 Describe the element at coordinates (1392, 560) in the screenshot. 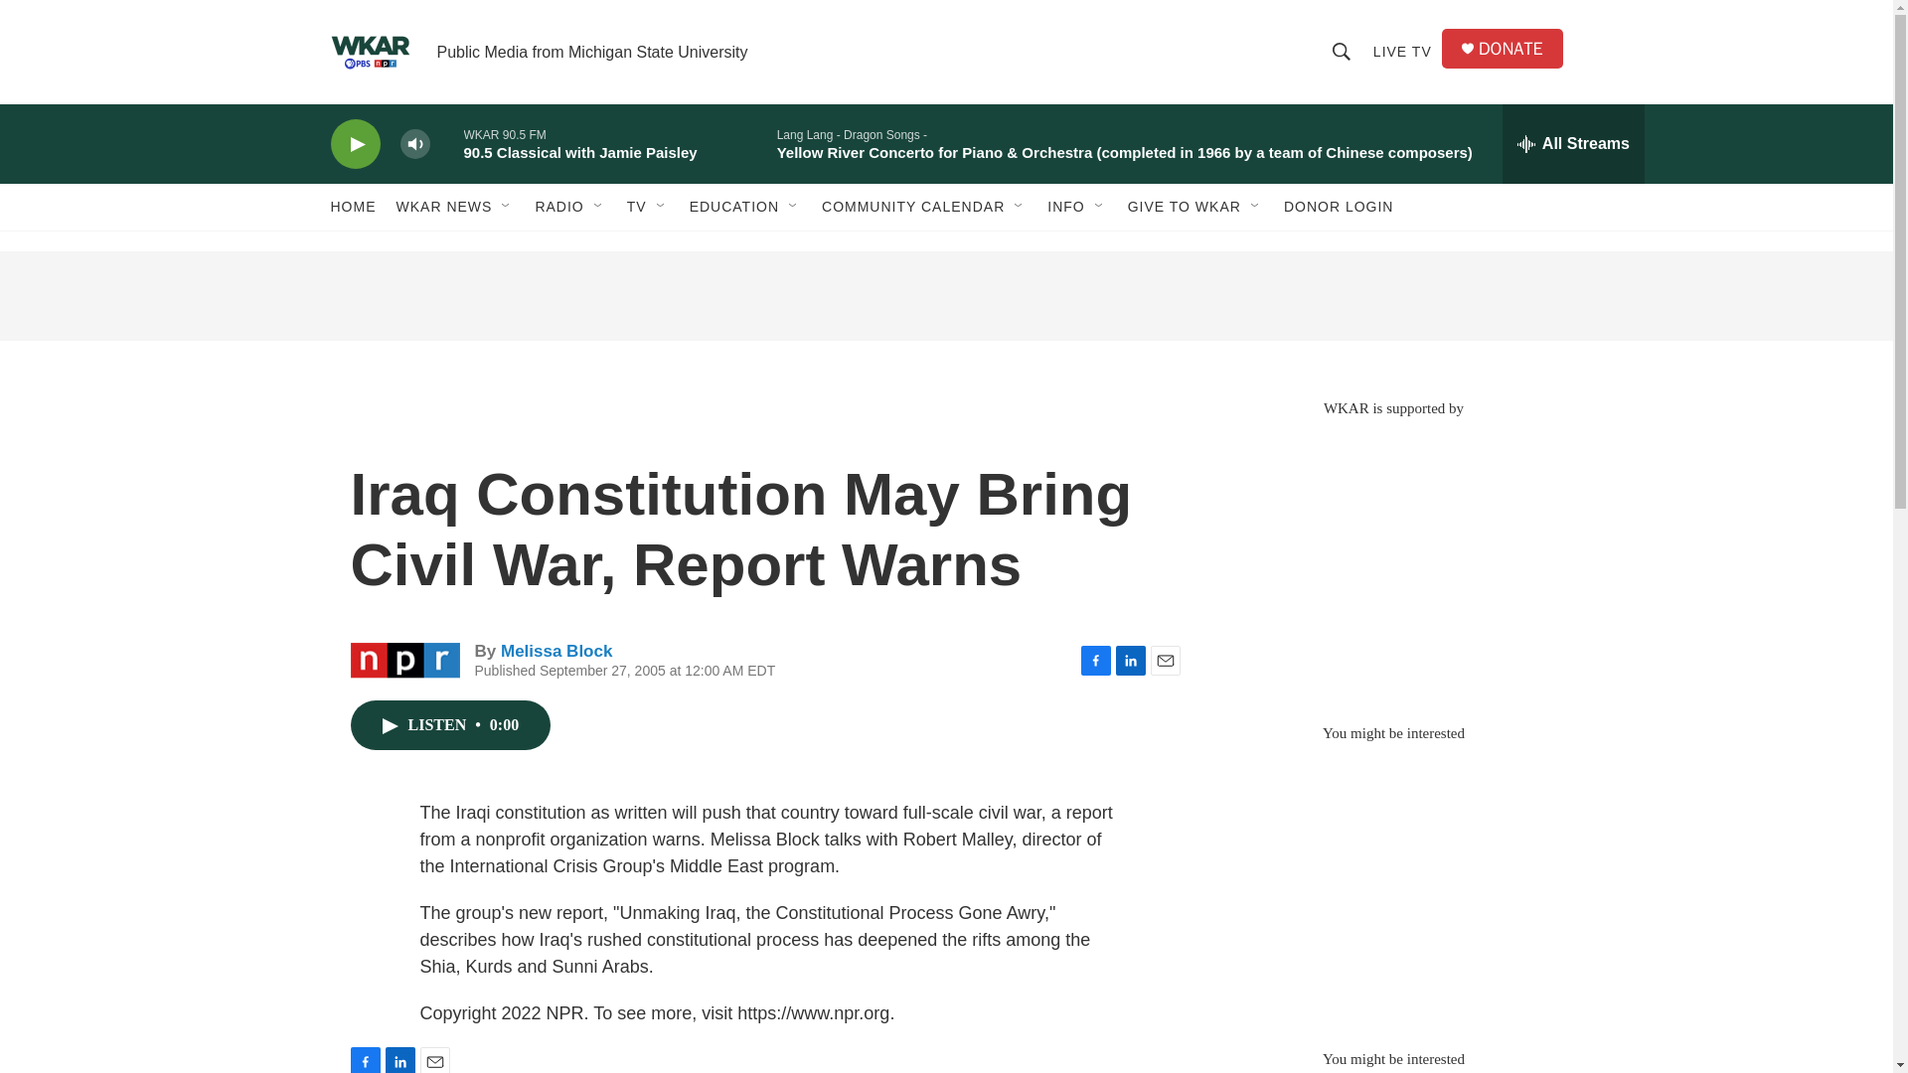

I see `3rd party ad content` at that location.